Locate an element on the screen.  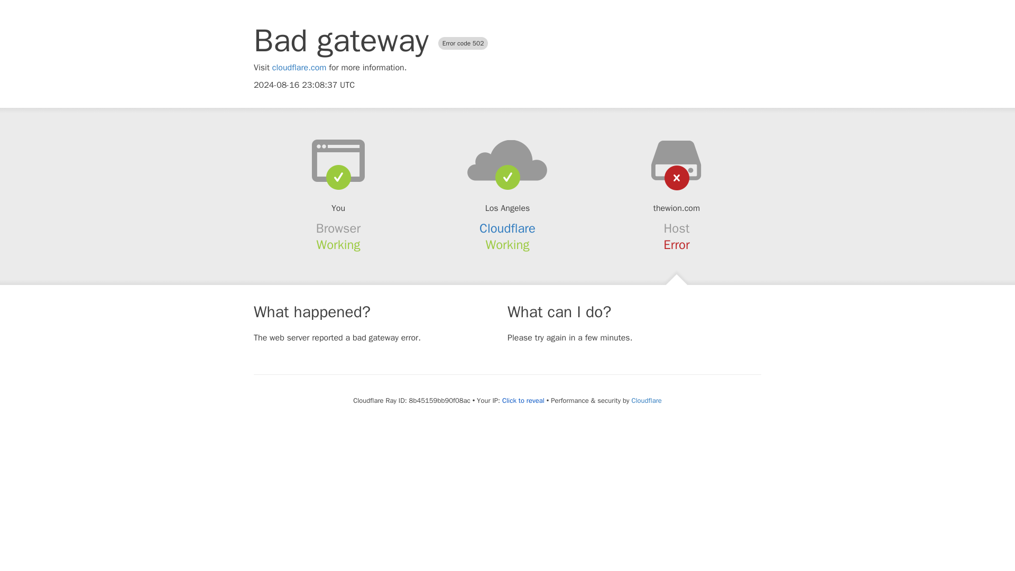
Cloudflare is located at coordinates (646, 400).